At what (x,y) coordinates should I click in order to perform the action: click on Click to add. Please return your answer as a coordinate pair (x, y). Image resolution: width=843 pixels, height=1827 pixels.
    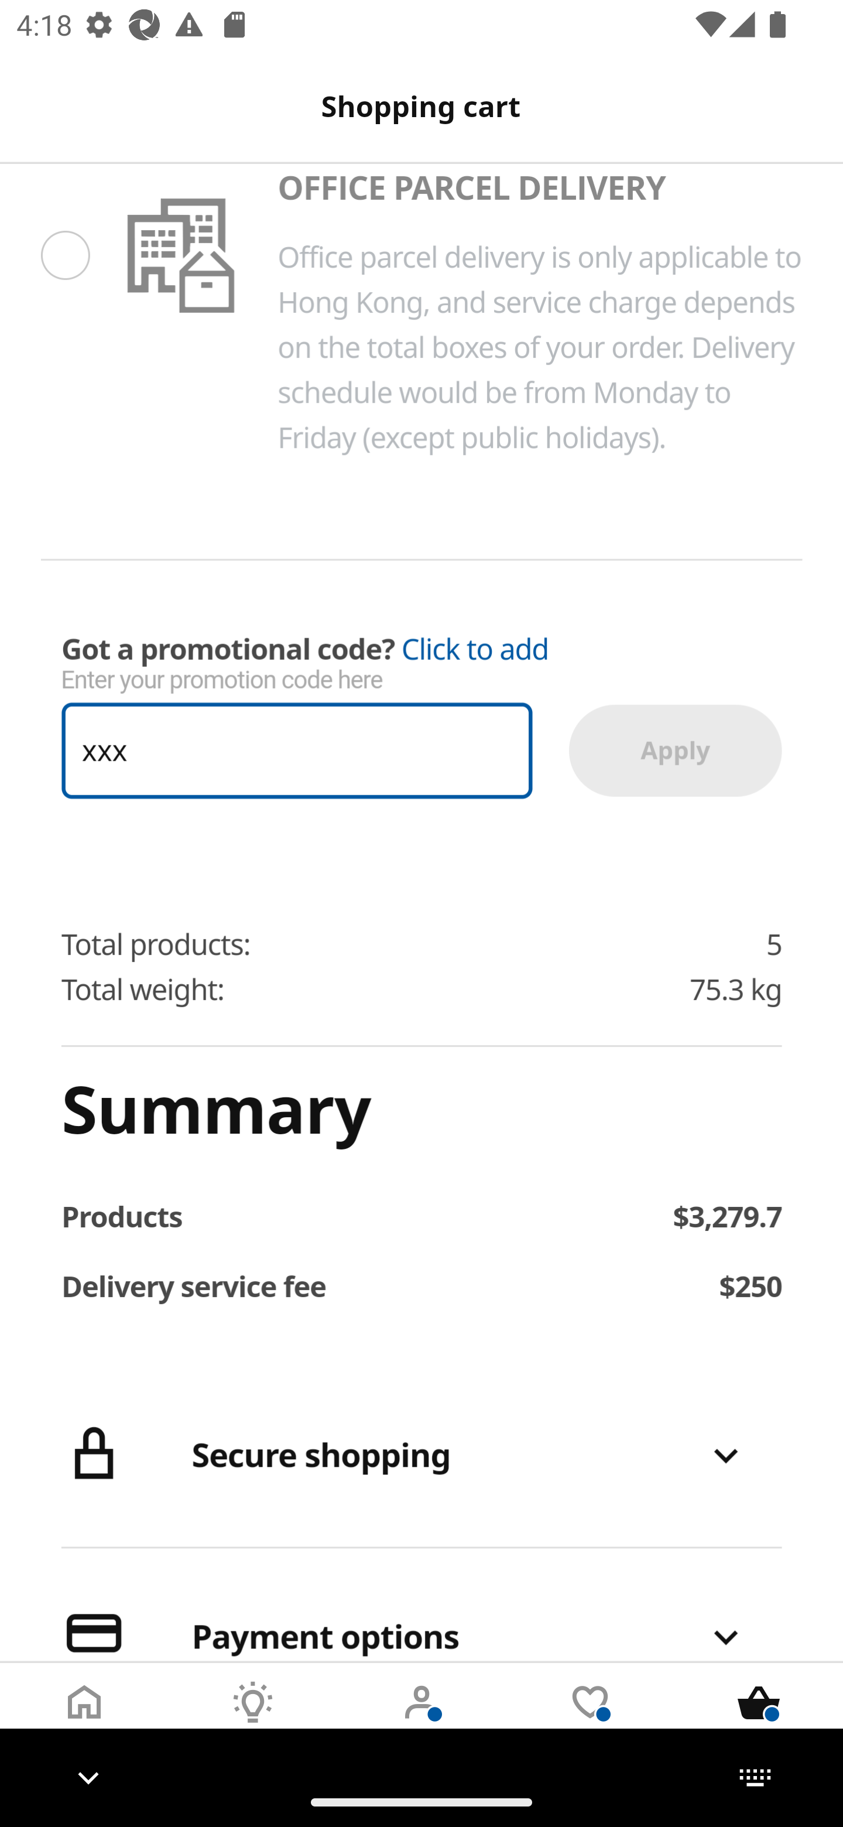
    Looking at the image, I should click on (475, 649).